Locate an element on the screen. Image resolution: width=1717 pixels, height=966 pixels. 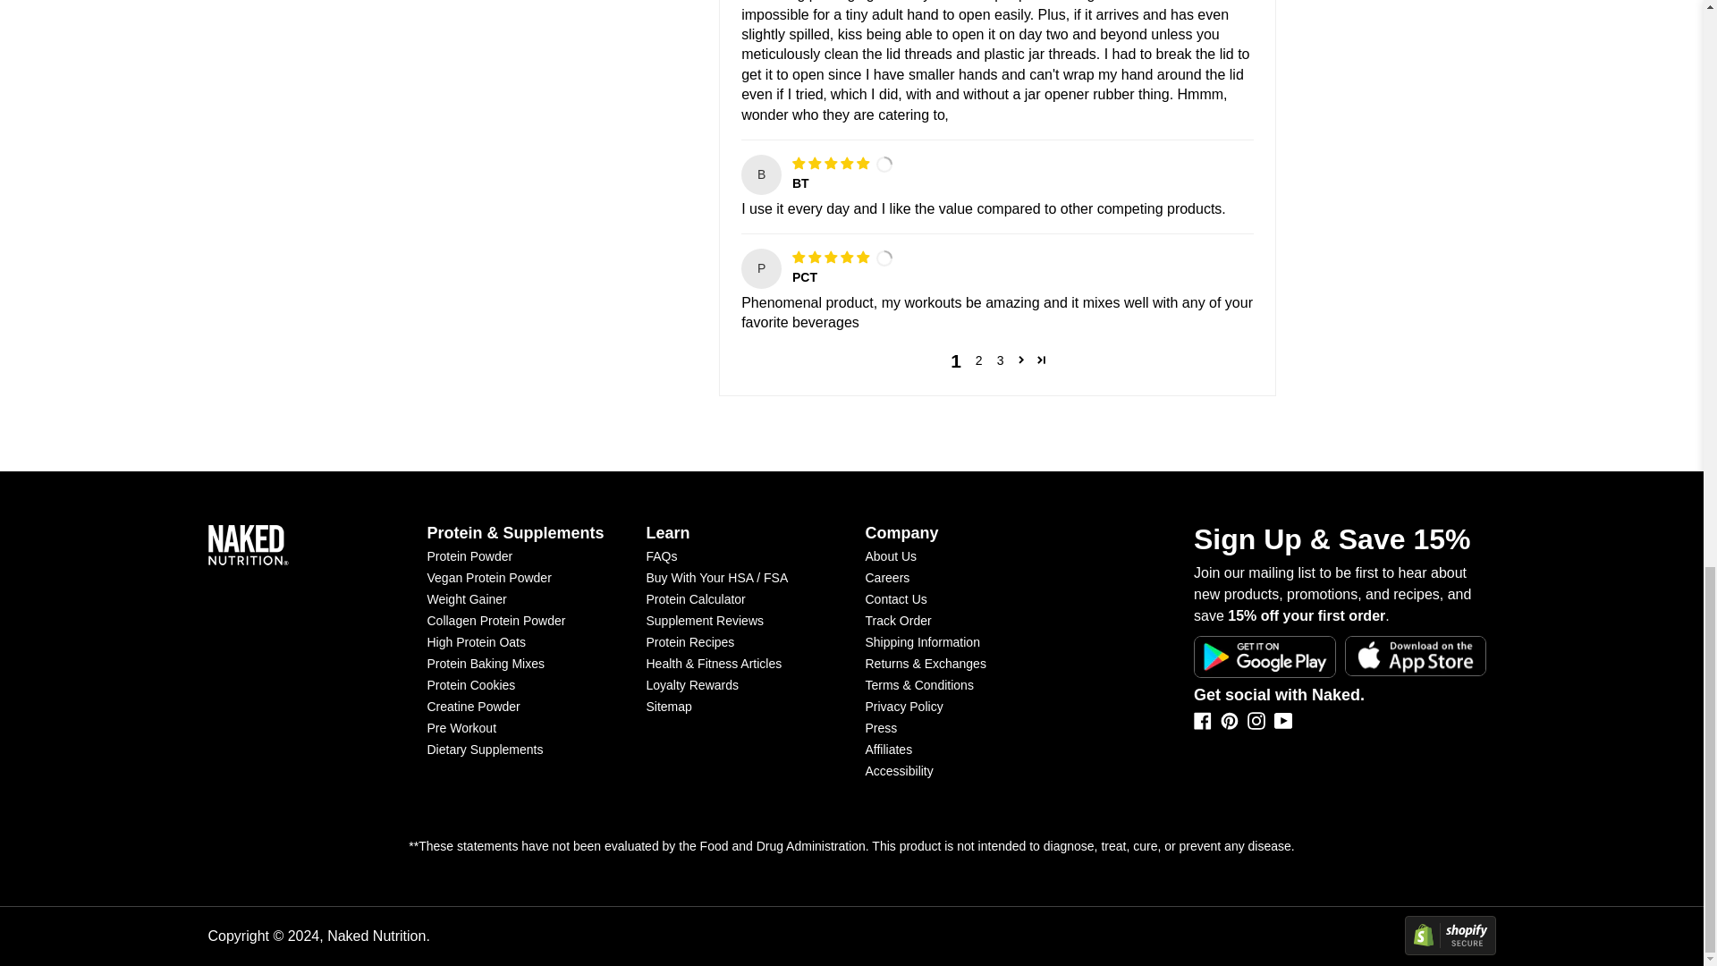
Naked Nutrition on Facebook is located at coordinates (1202, 724).